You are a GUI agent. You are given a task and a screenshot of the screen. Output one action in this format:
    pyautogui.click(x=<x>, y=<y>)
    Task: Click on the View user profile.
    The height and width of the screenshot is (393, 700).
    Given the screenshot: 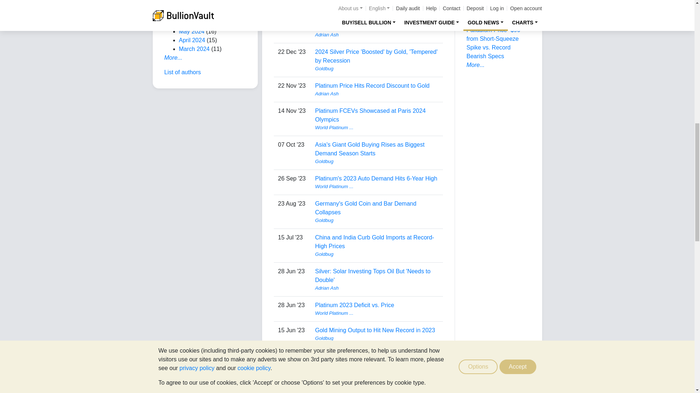 What is the action you would take?
    pyautogui.click(x=376, y=68)
    